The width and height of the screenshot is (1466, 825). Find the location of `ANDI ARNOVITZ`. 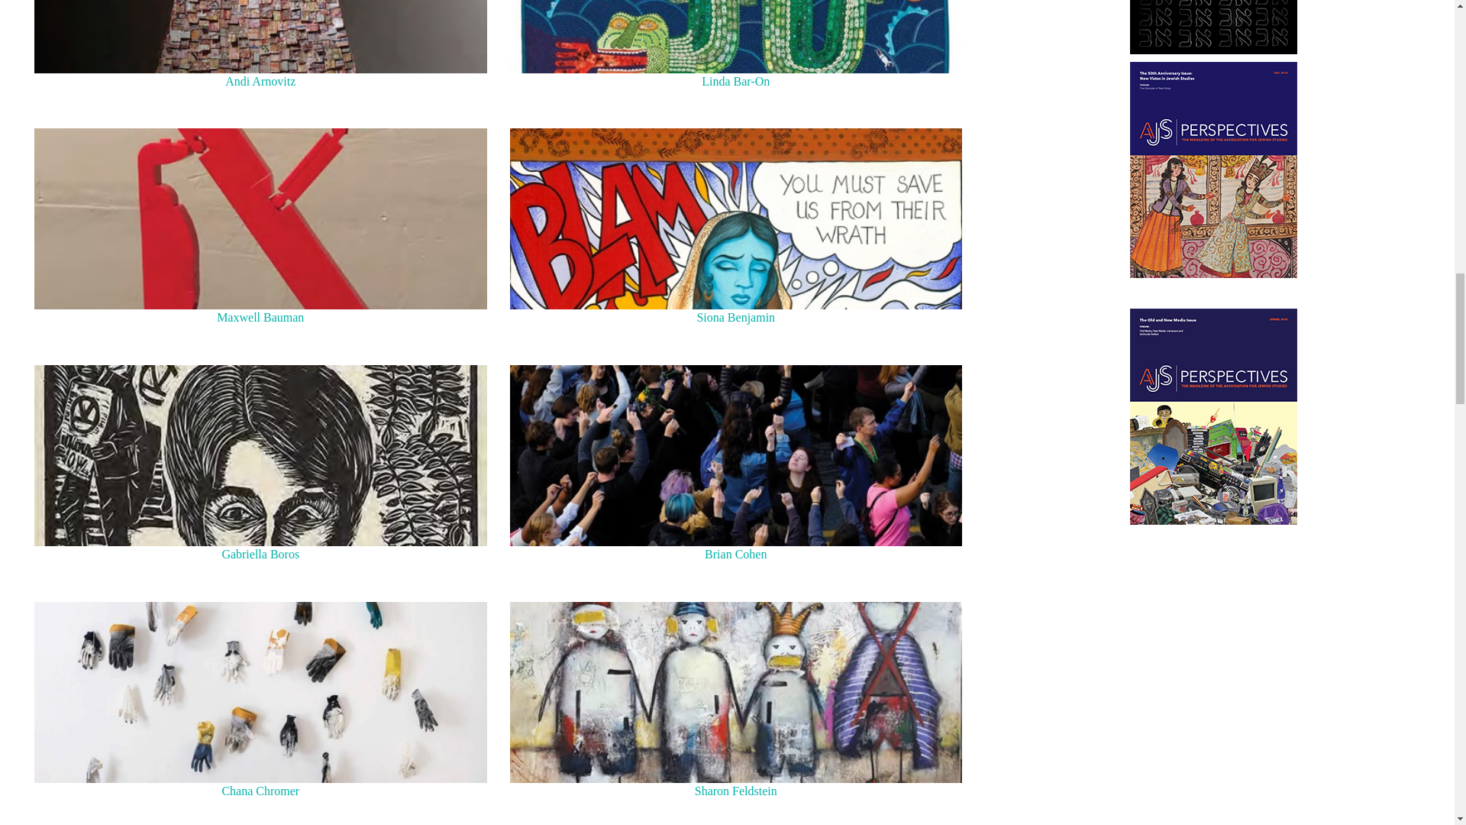

ANDI ARNOVITZ is located at coordinates (260, 37).